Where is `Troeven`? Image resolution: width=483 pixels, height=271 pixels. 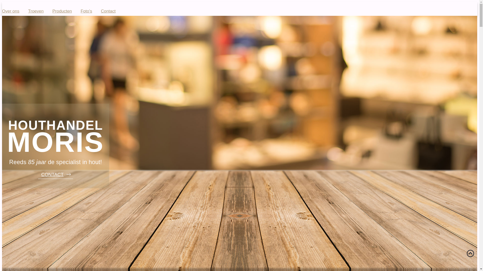
Troeven is located at coordinates (36, 11).